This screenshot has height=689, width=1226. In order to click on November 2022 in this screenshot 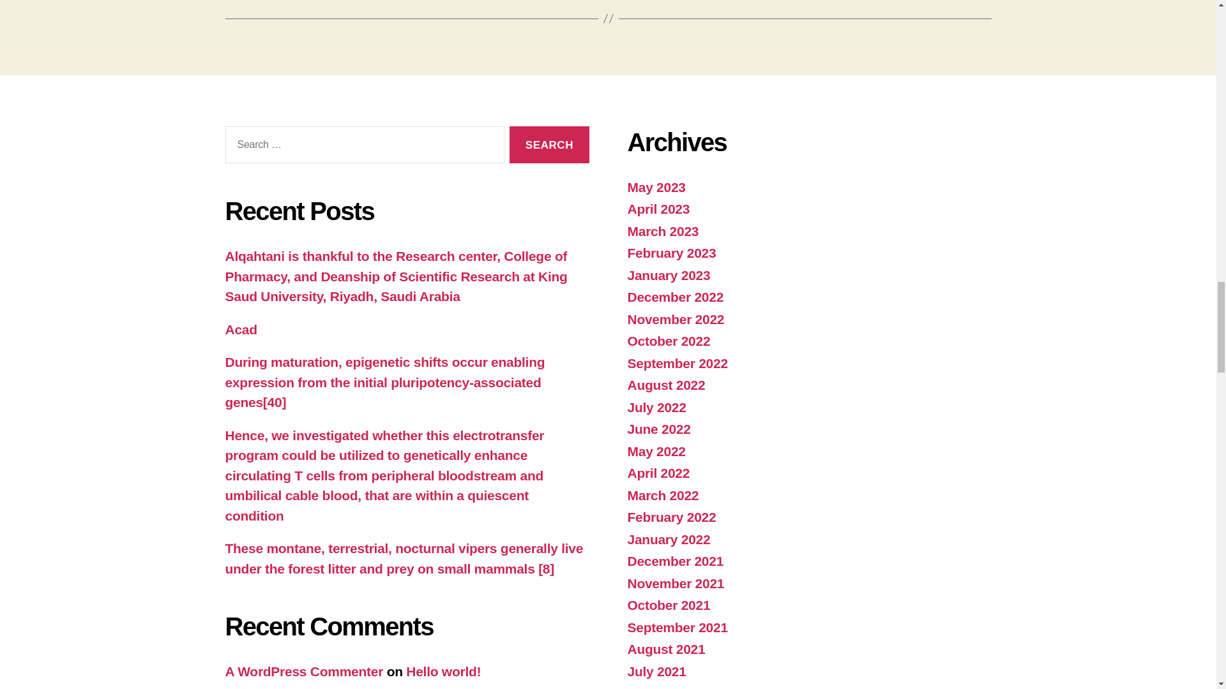, I will do `click(676, 319)`.